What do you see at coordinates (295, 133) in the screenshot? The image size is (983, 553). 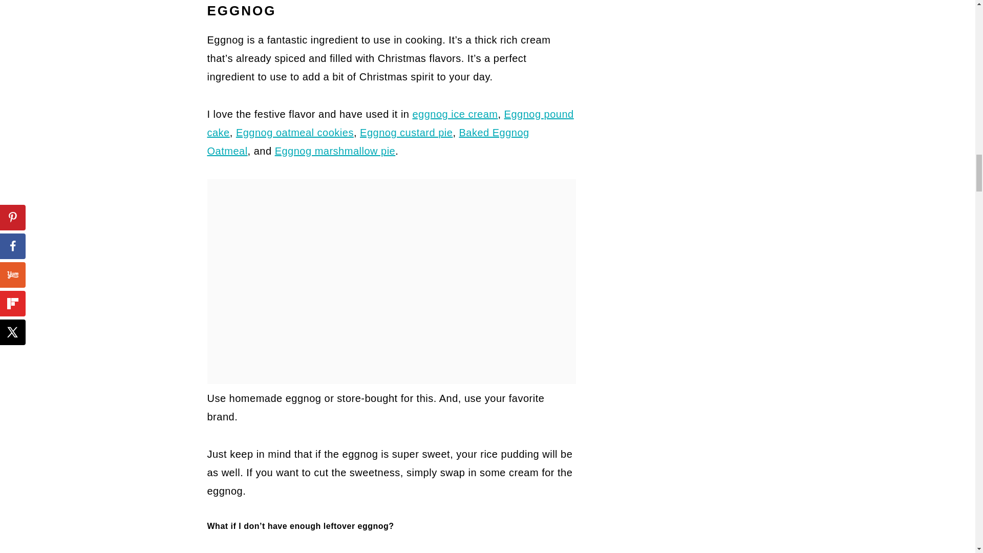 I see `Eggnog oatmeal cookies` at bounding box center [295, 133].